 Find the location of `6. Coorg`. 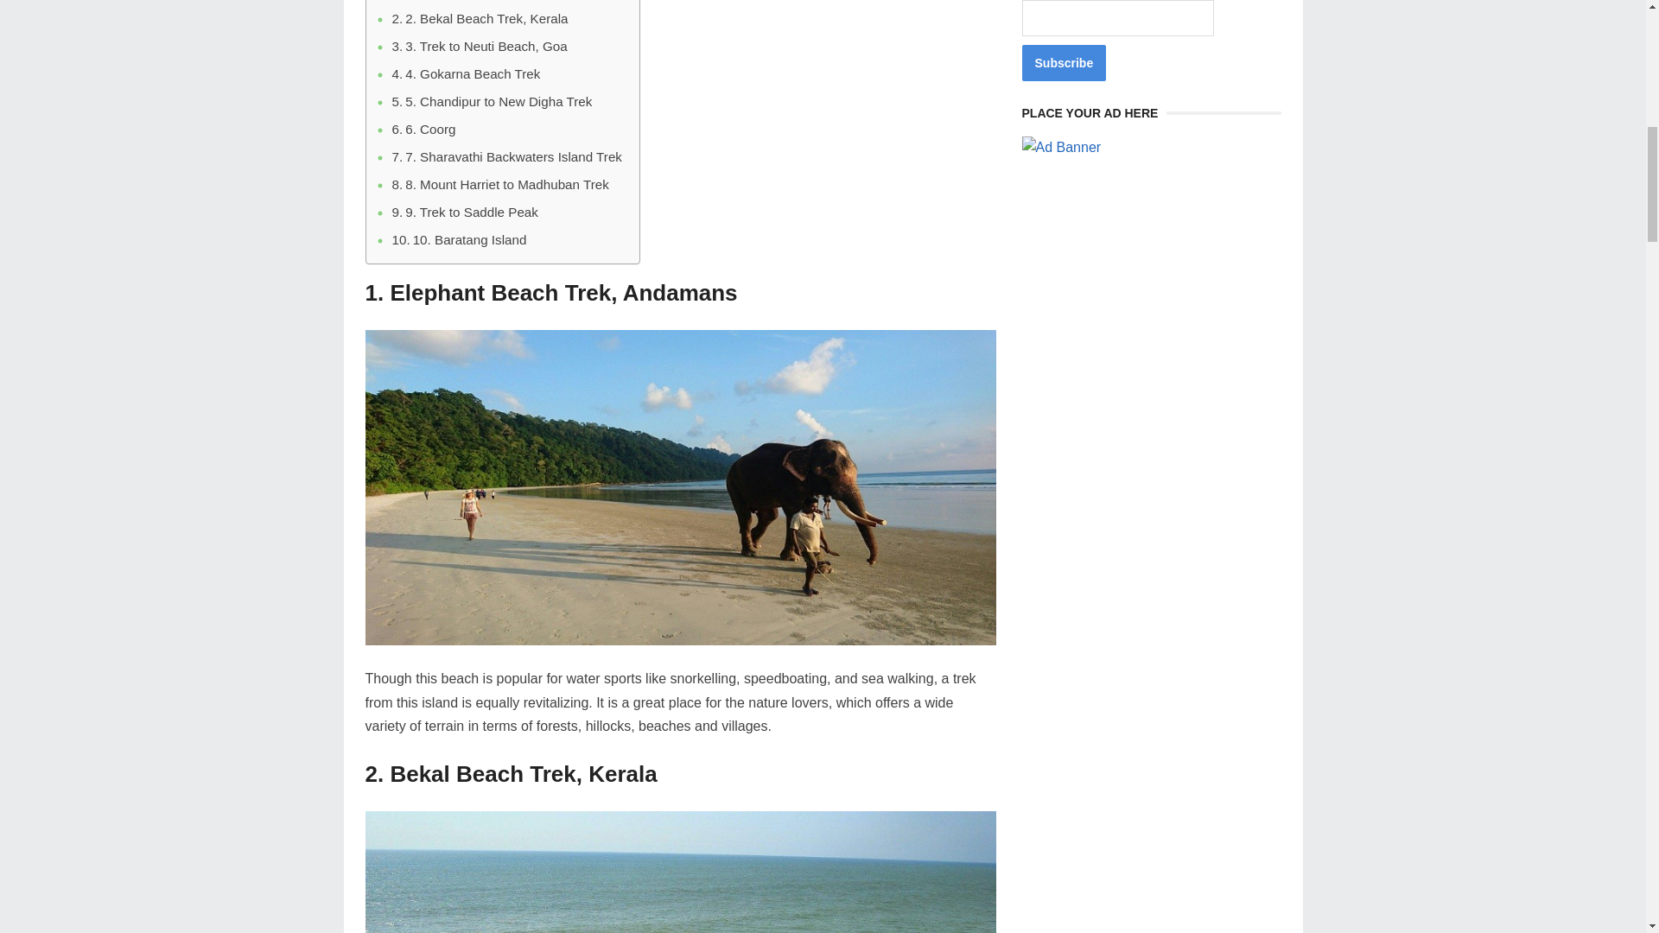

6. Coorg is located at coordinates (423, 130).